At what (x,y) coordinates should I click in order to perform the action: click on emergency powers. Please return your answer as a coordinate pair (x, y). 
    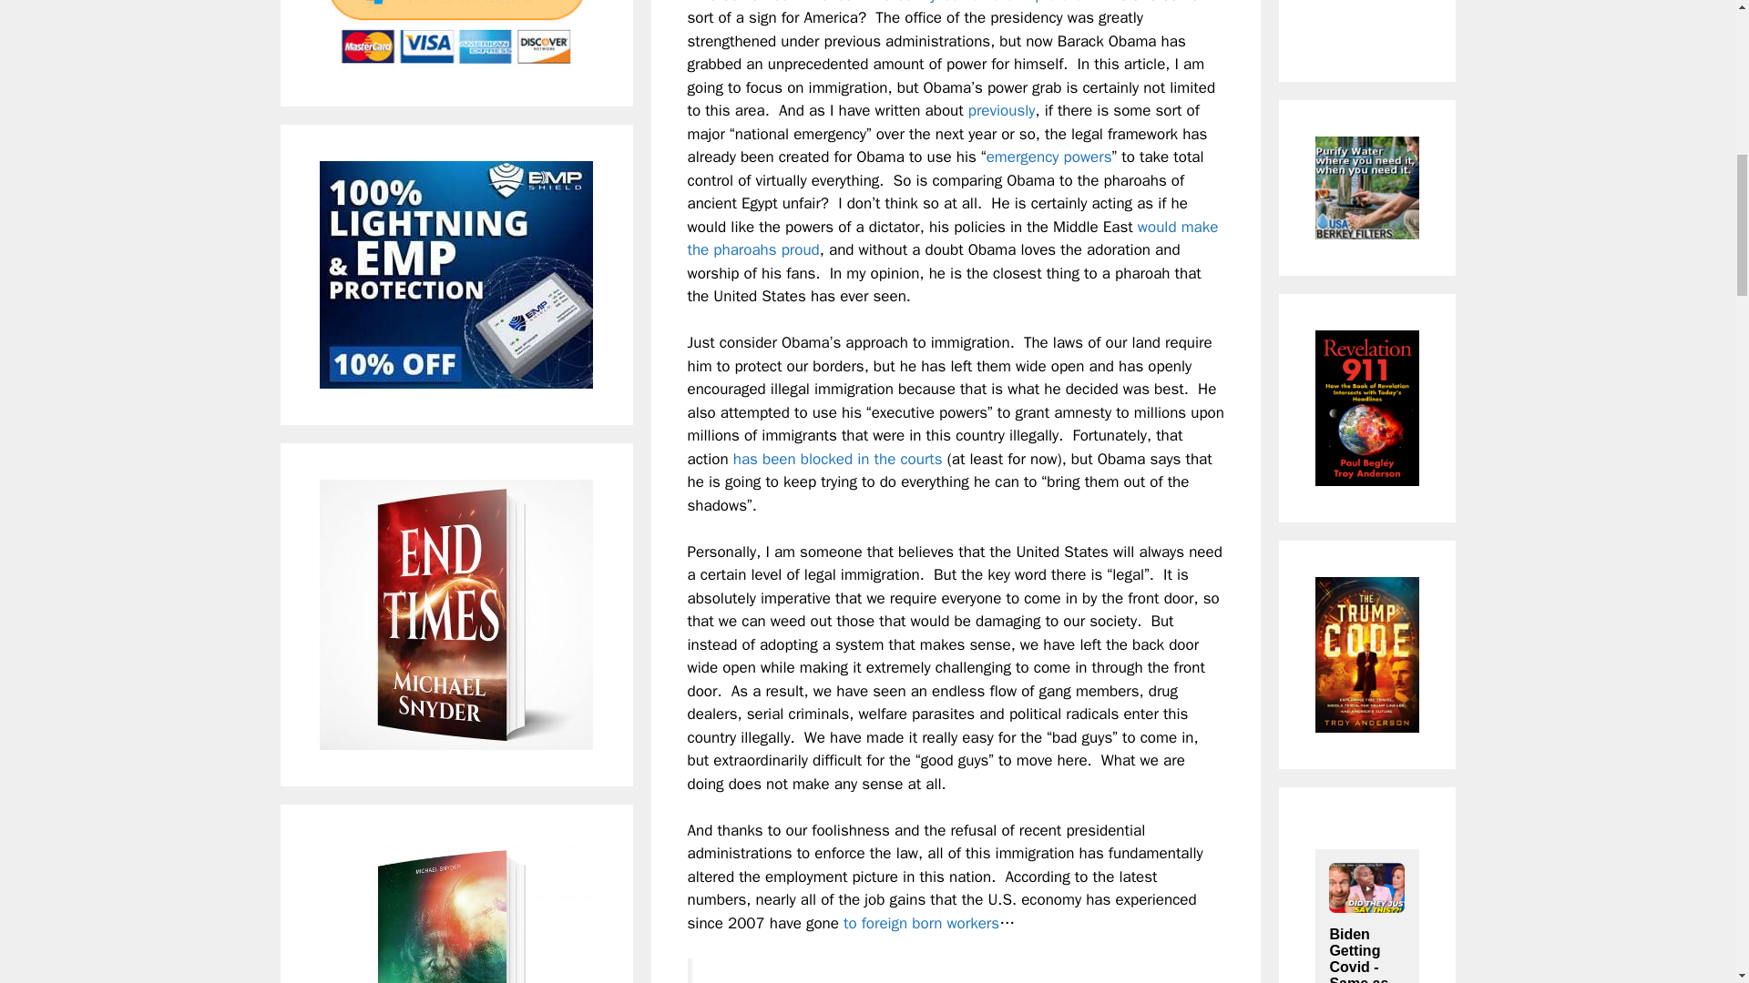
    Looking at the image, I should click on (1049, 157).